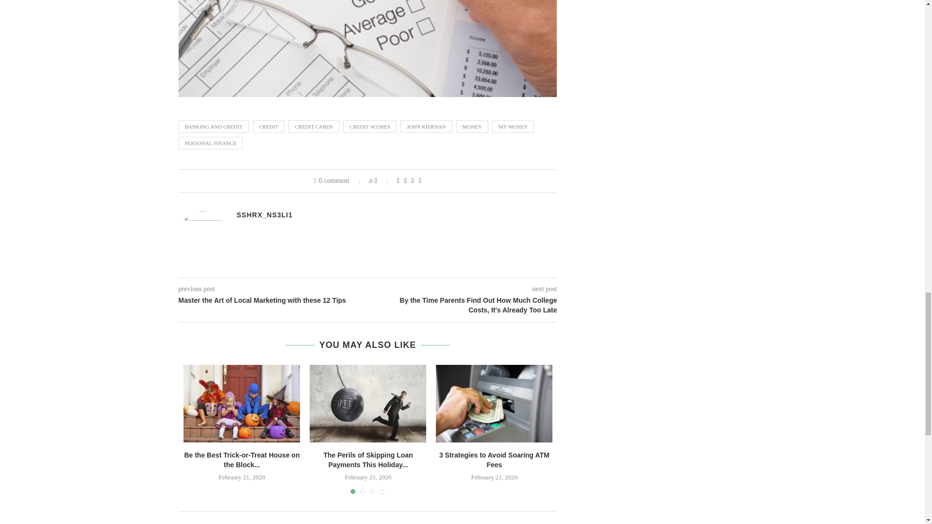 This screenshot has width=932, height=524. What do you see at coordinates (513, 127) in the screenshot?
I see `MY MONEY` at bounding box center [513, 127].